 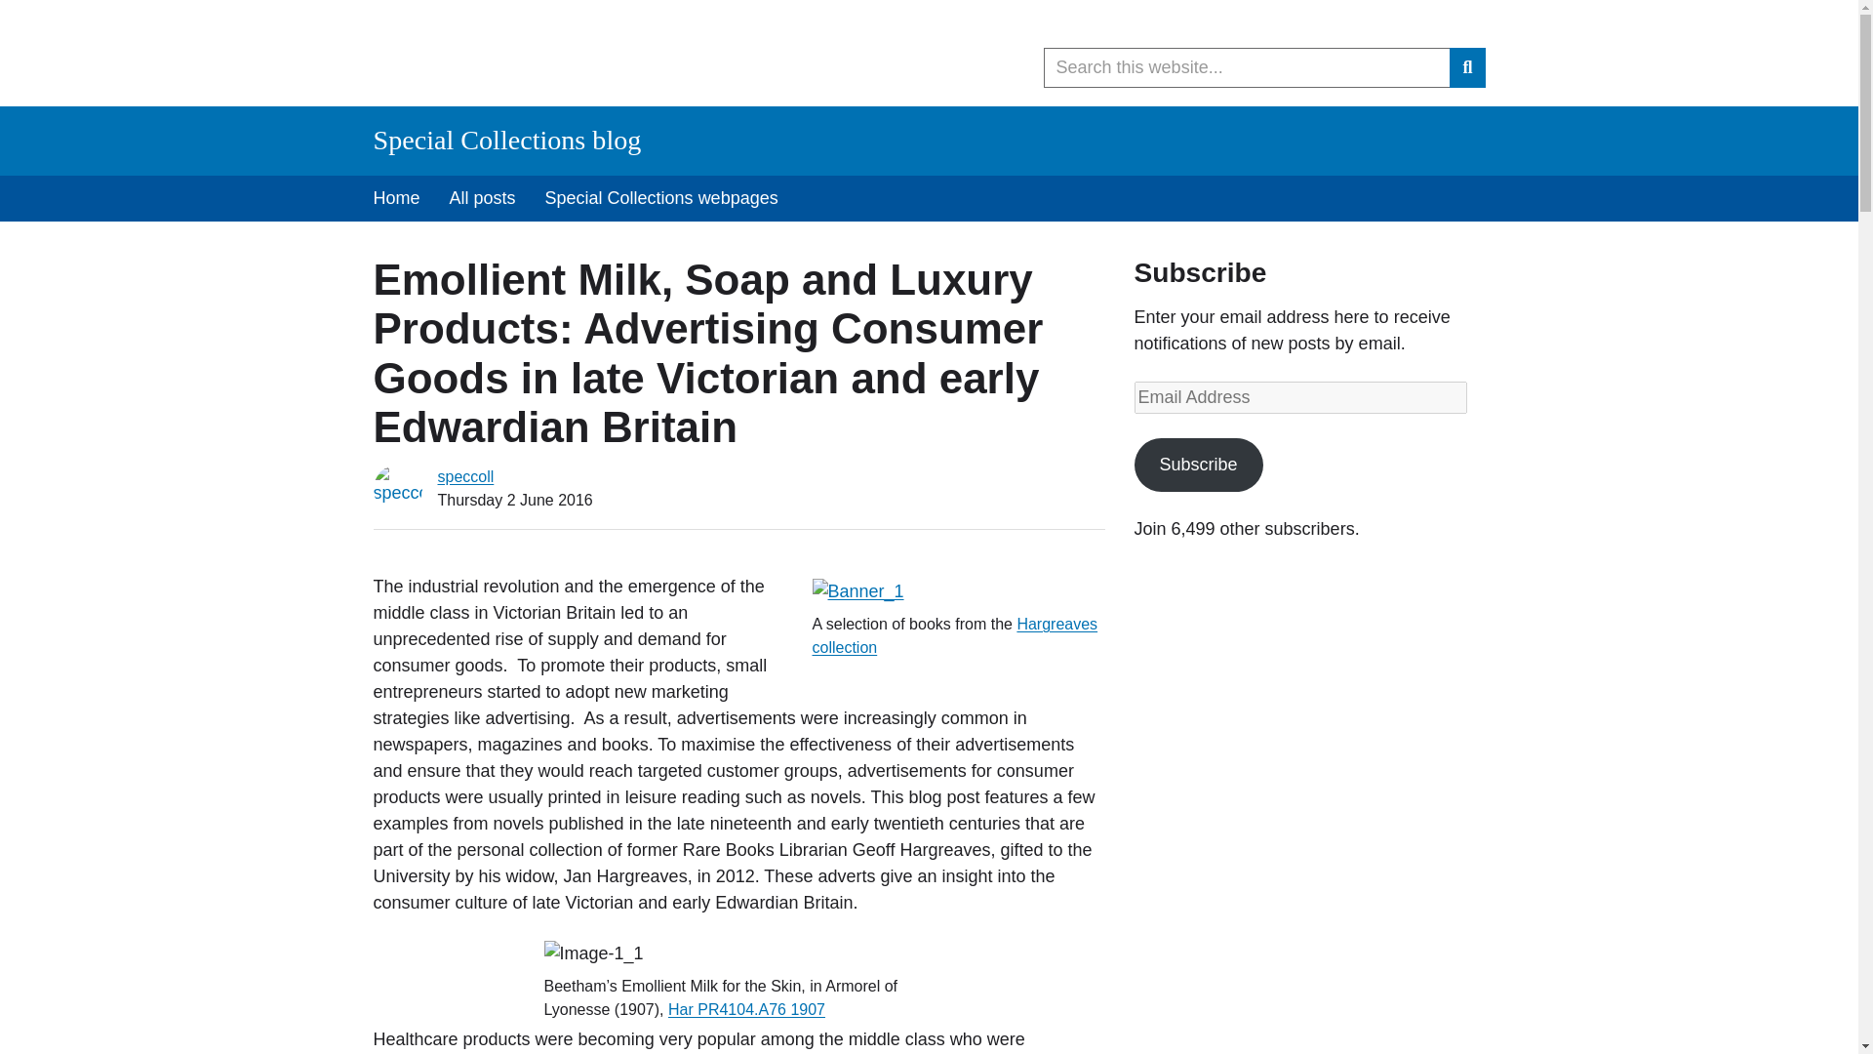 What do you see at coordinates (747, 1009) in the screenshot?
I see `Har PR4104.A76 1907` at bounding box center [747, 1009].